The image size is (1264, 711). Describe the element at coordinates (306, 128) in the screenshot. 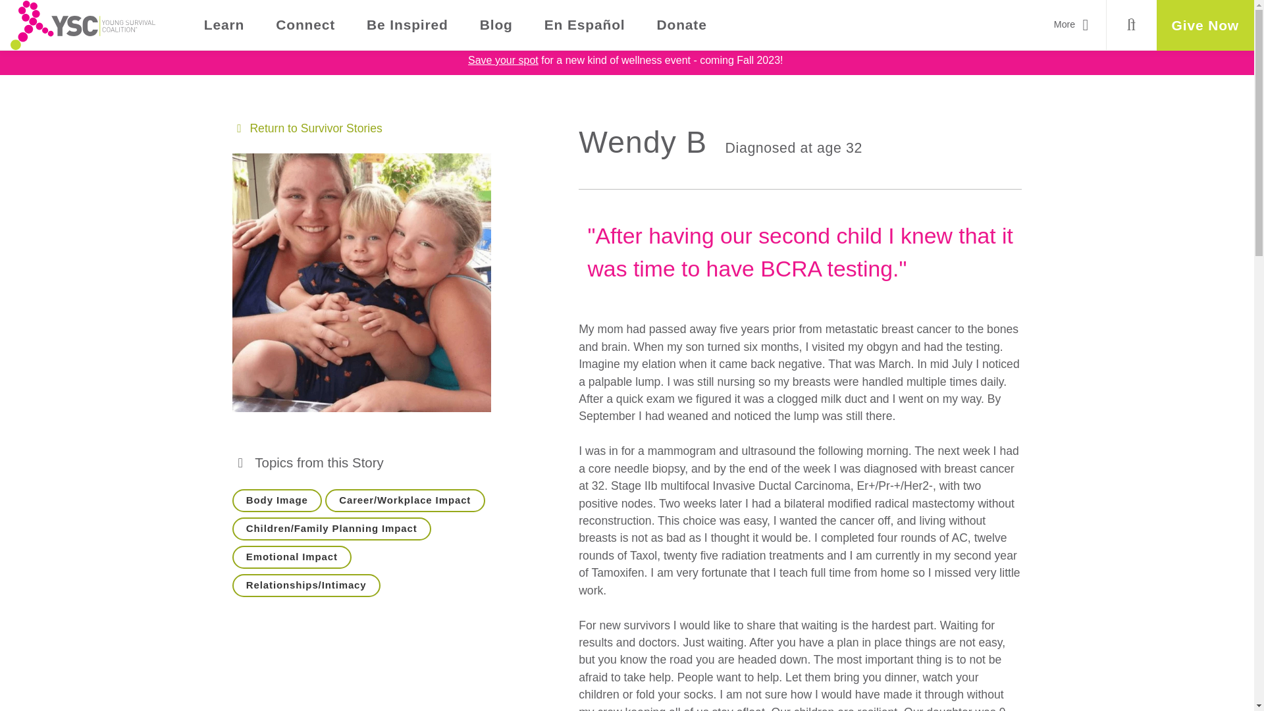

I see `Return to Survivor Stories` at that location.